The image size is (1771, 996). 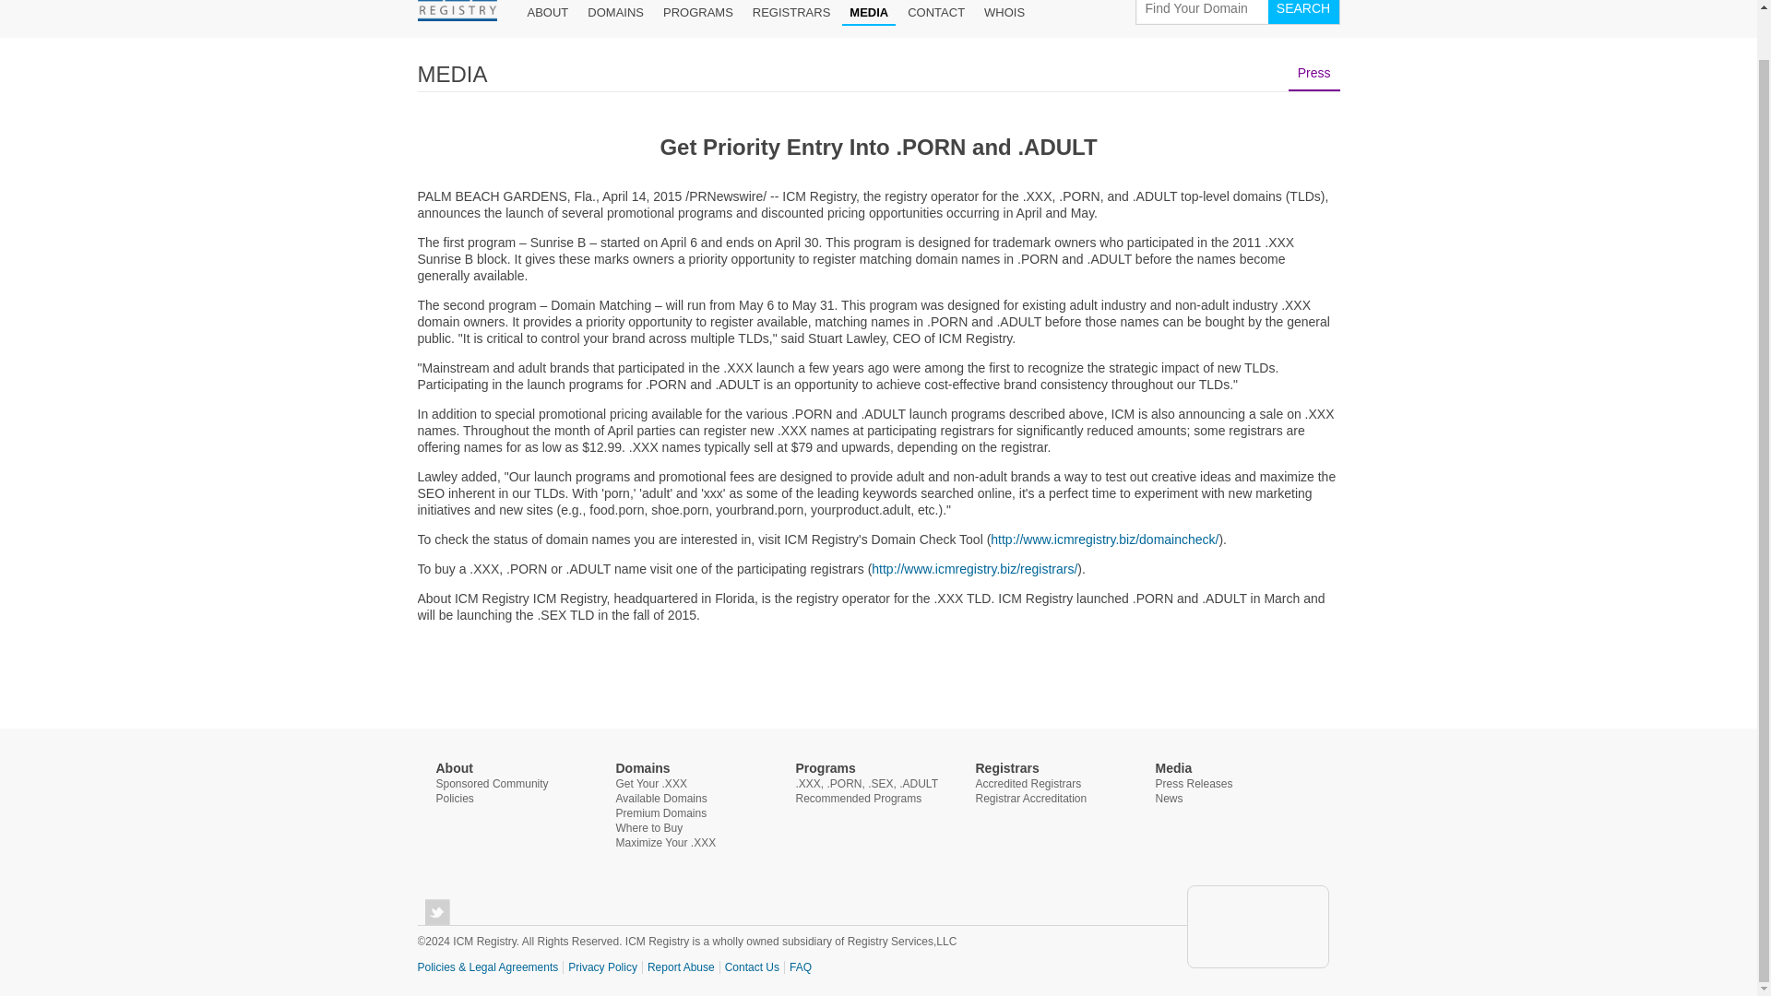 What do you see at coordinates (1028, 784) in the screenshot?
I see `Accredited Registrars` at bounding box center [1028, 784].